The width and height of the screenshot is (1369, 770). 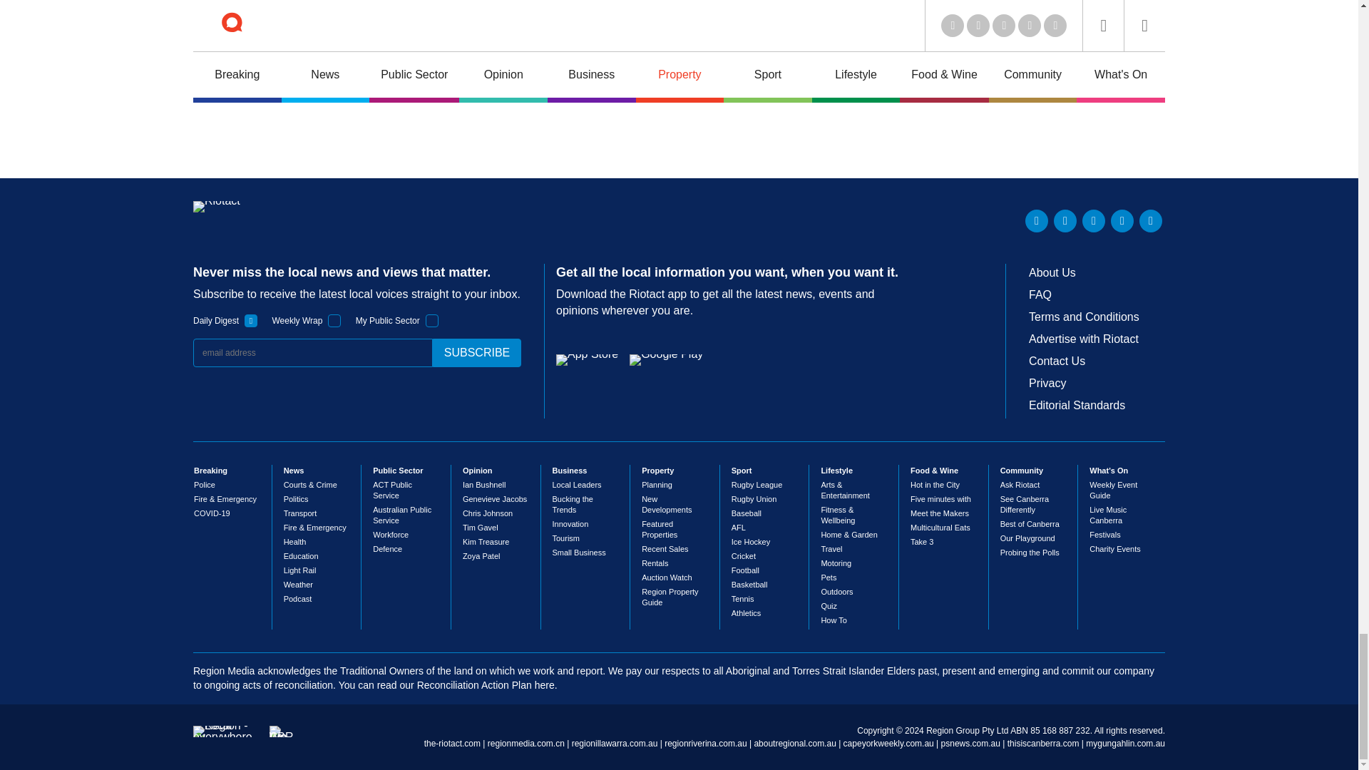 I want to click on LinkedIn, so click(x=1037, y=221).